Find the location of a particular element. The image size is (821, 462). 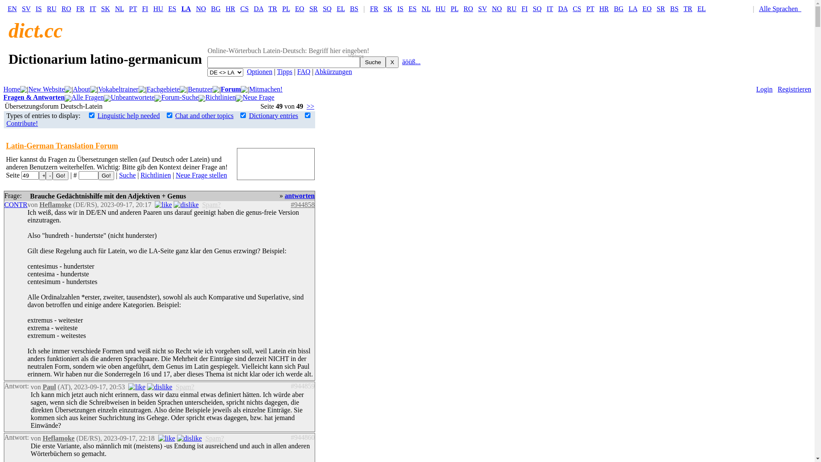

LA is located at coordinates (633, 9).